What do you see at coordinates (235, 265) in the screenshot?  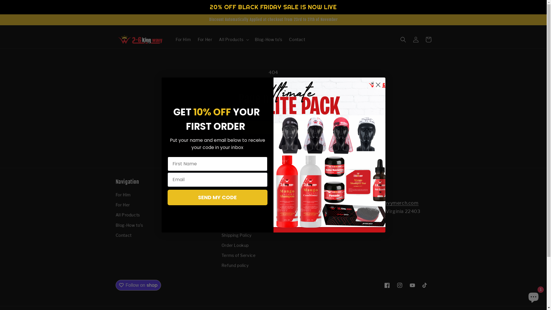 I see `Refund policy` at bounding box center [235, 265].